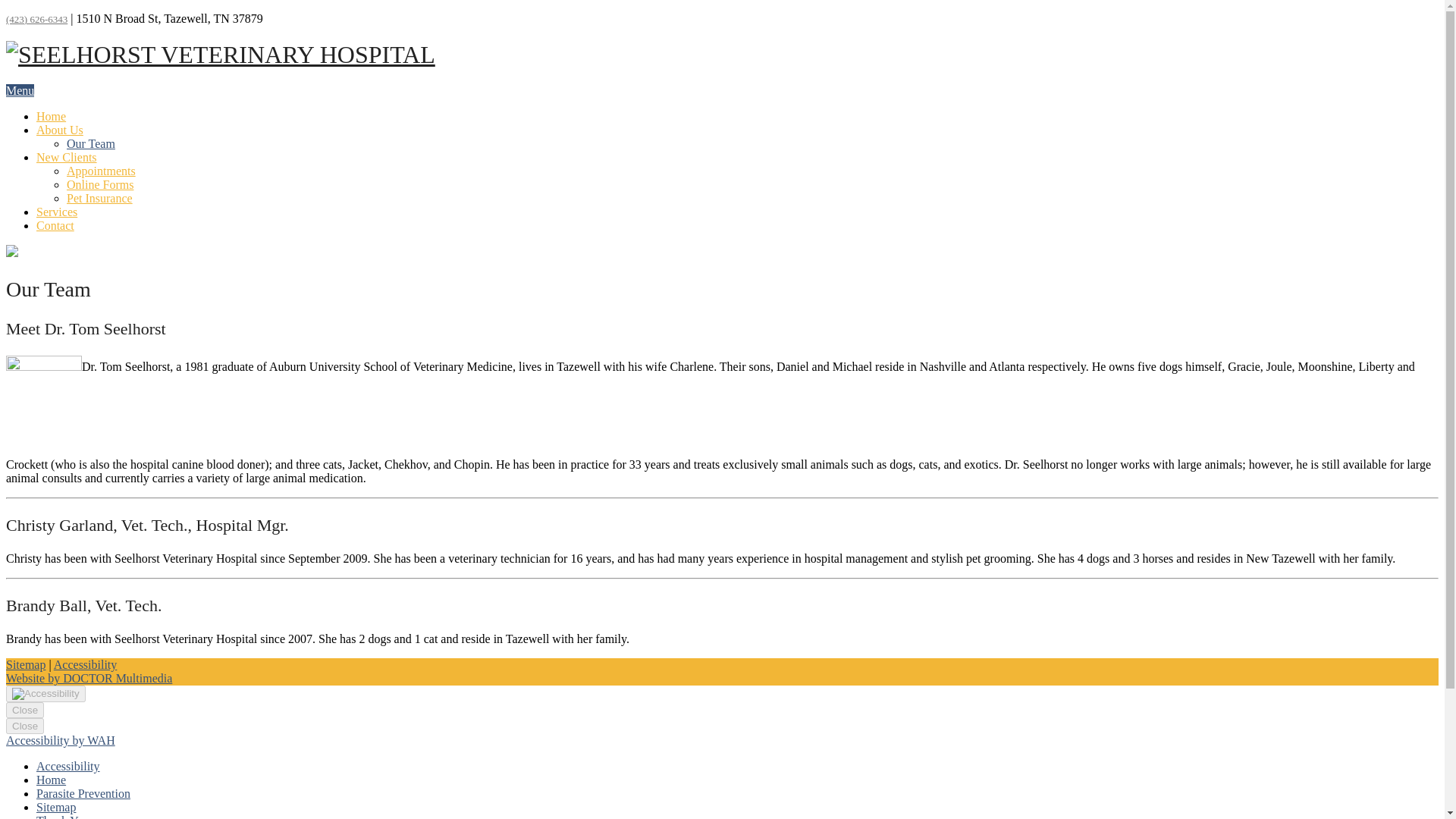 This screenshot has height=819, width=1456. I want to click on Accessibility, so click(86, 664).